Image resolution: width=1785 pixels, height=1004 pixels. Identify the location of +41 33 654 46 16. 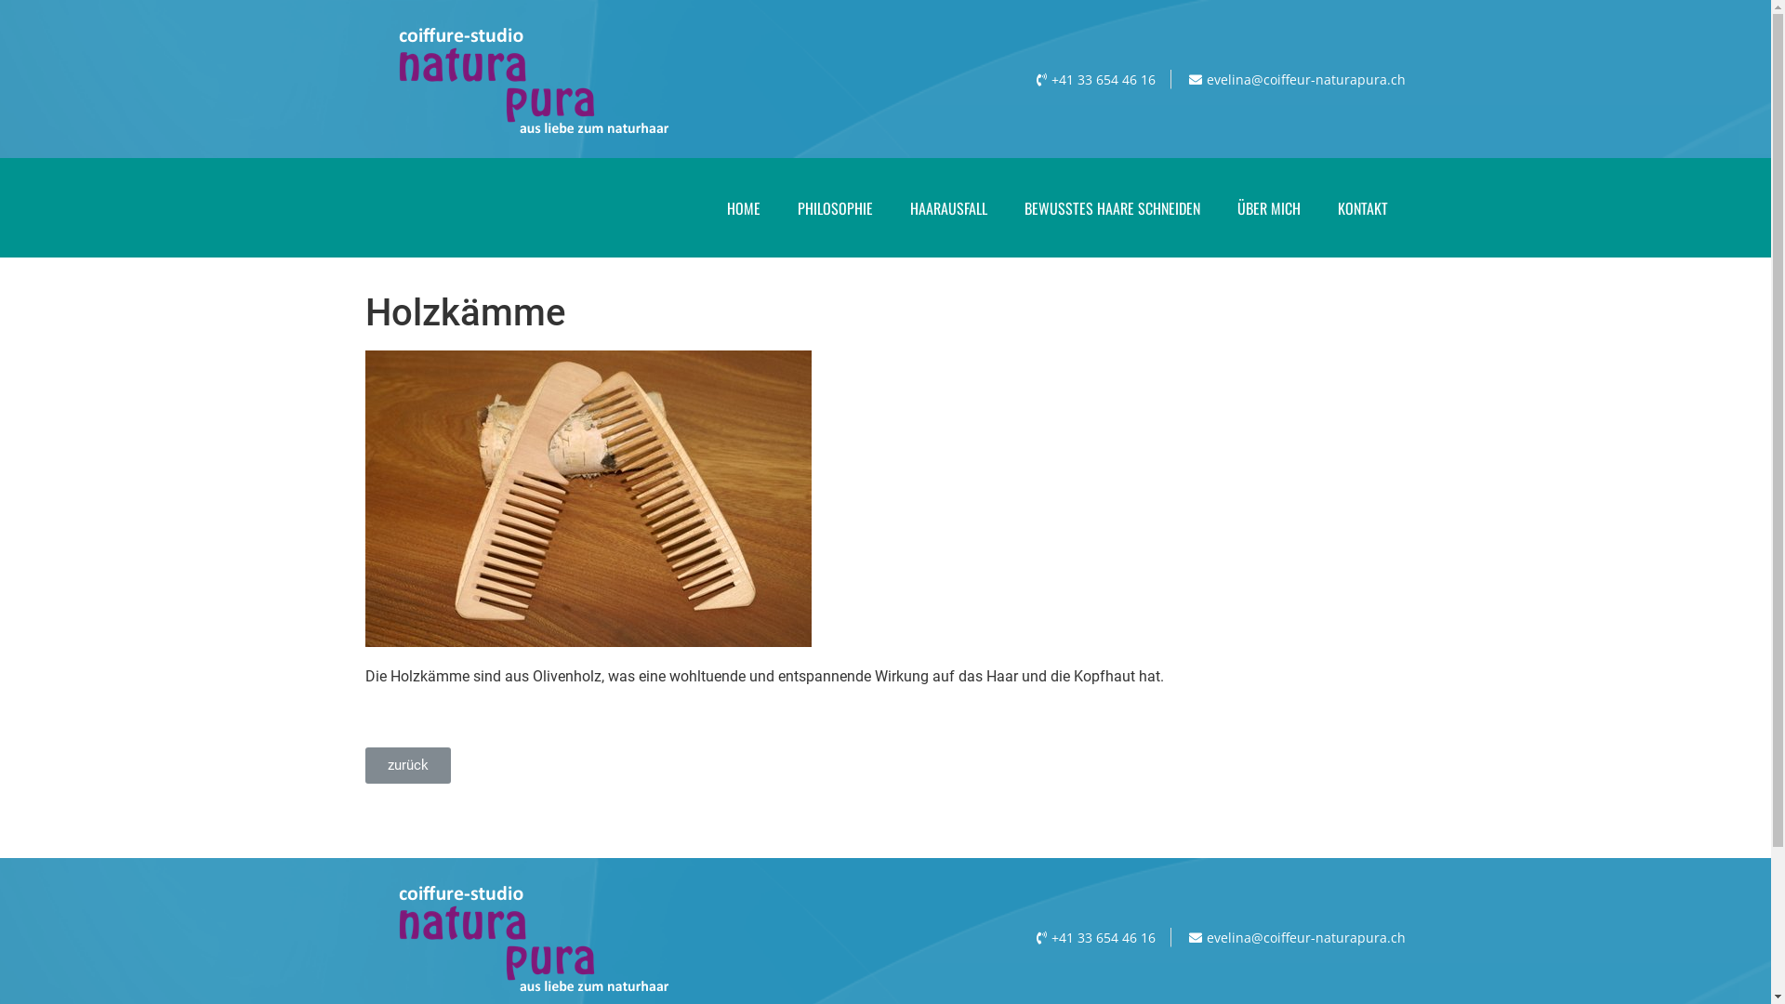
(1093, 78).